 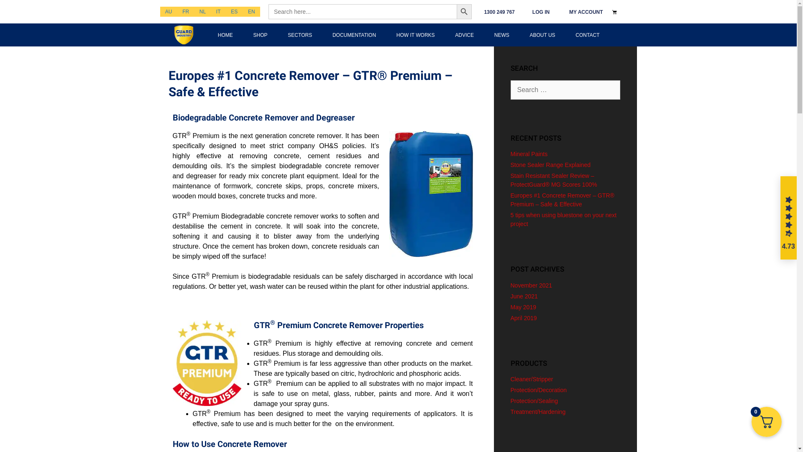 What do you see at coordinates (184, 35) in the screenshot?
I see `favicon (1)` at bounding box center [184, 35].